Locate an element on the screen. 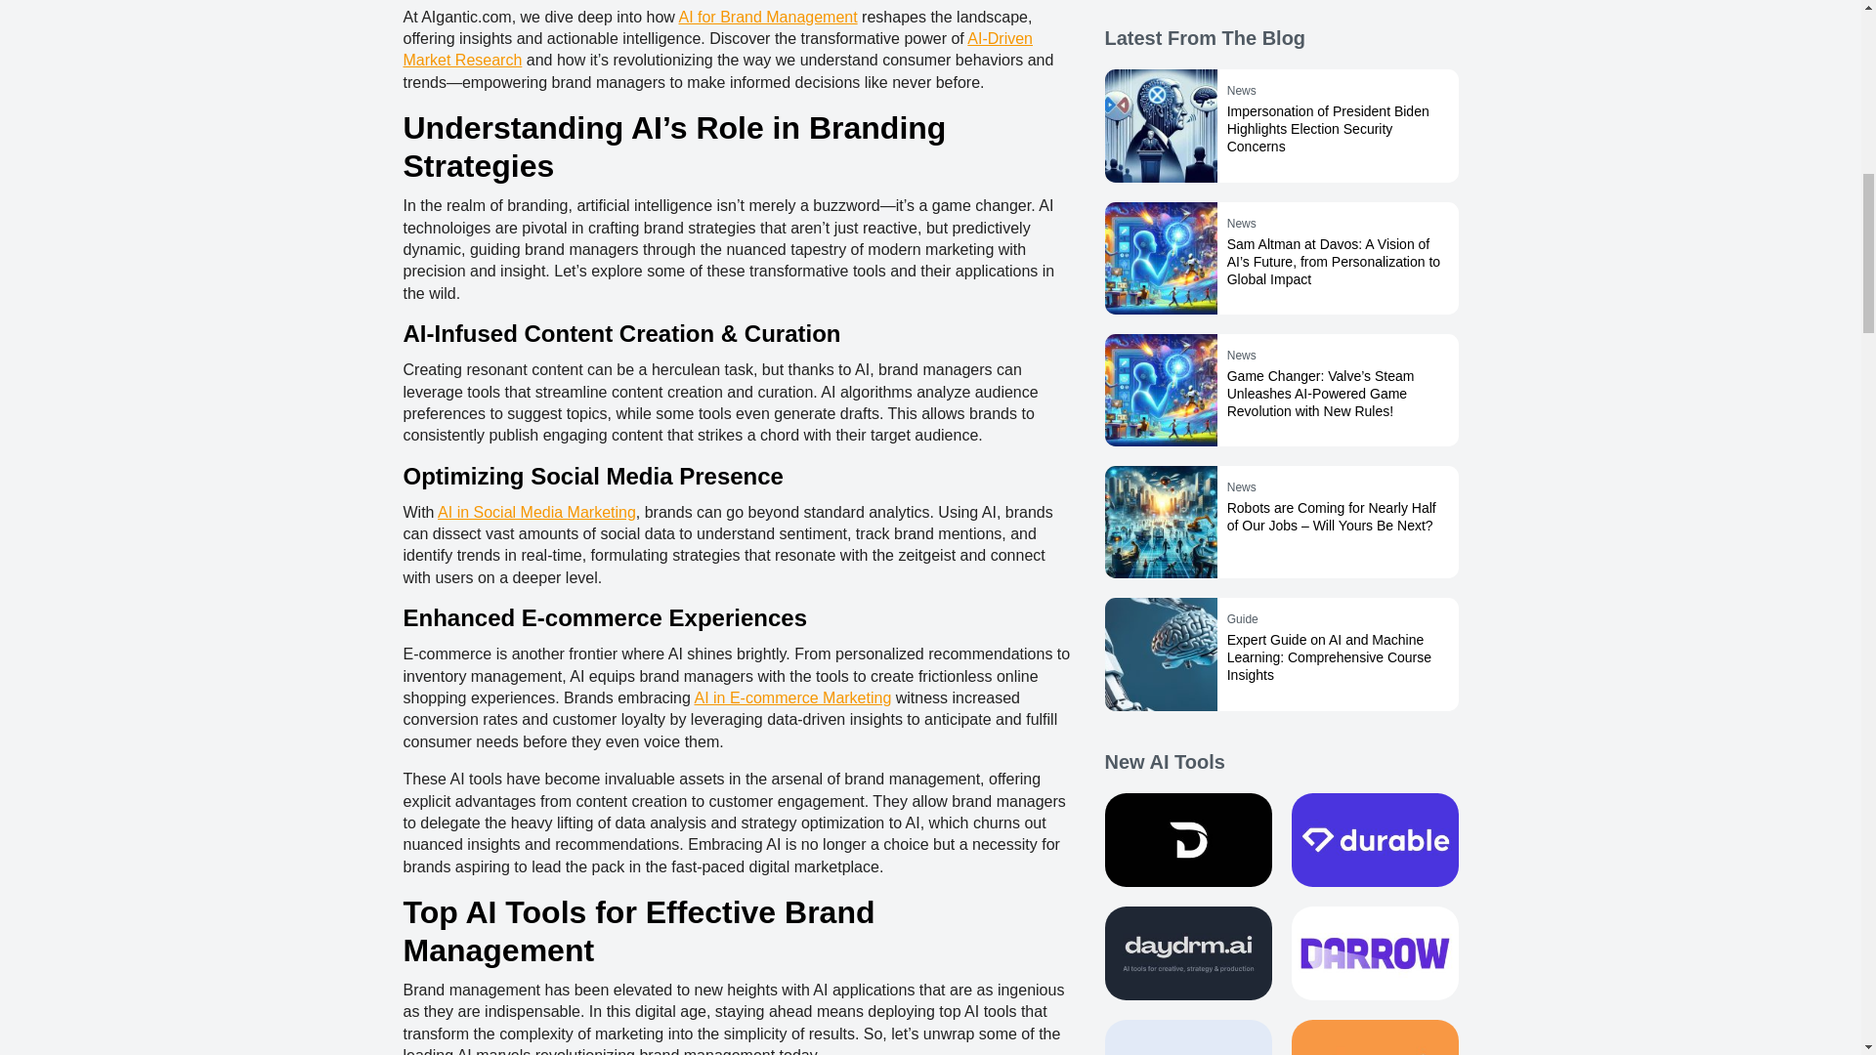 This screenshot has height=1055, width=1876. AI-Driven Market Research is located at coordinates (717, 49).